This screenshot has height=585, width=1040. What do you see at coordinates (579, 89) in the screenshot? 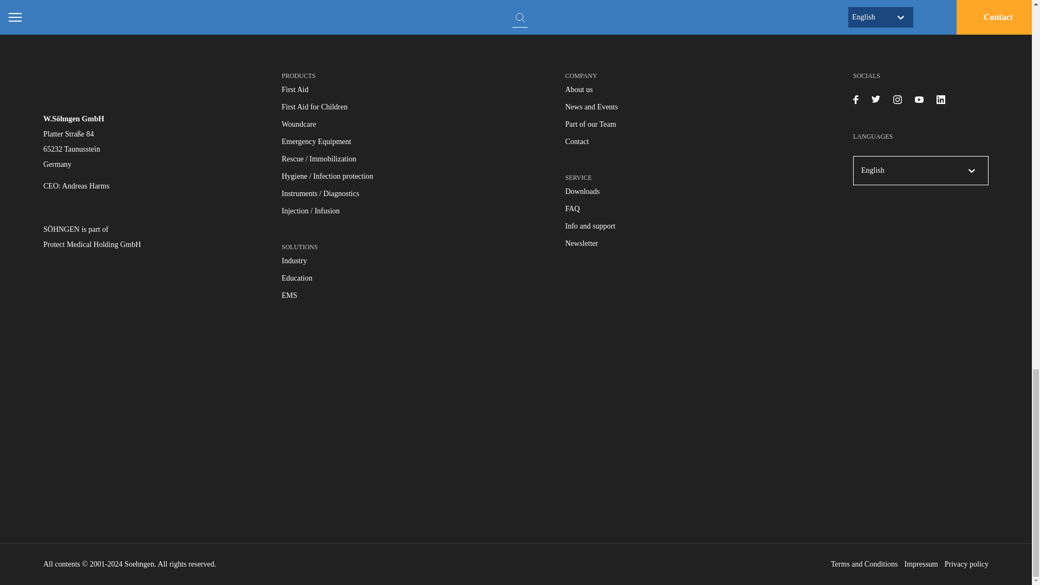
I see `About us` at bounding box center [579, 89].